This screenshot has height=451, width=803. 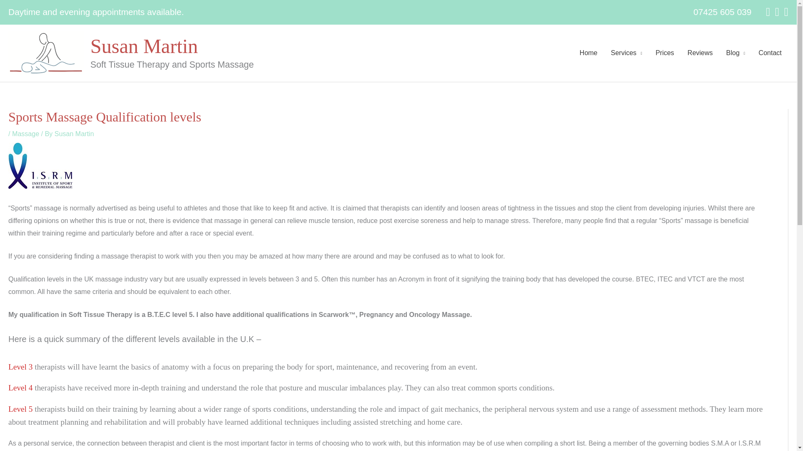 I want to click on View all posts by Susan Martin, so click(x=74, y=134).